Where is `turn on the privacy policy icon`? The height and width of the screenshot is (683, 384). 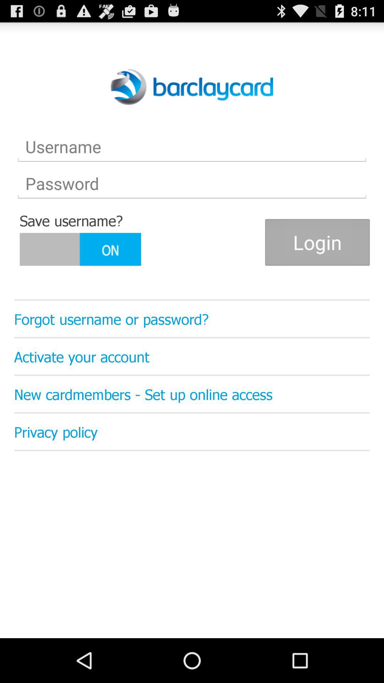 turn on the privacy policy icon is located at coordinates (192, 431).